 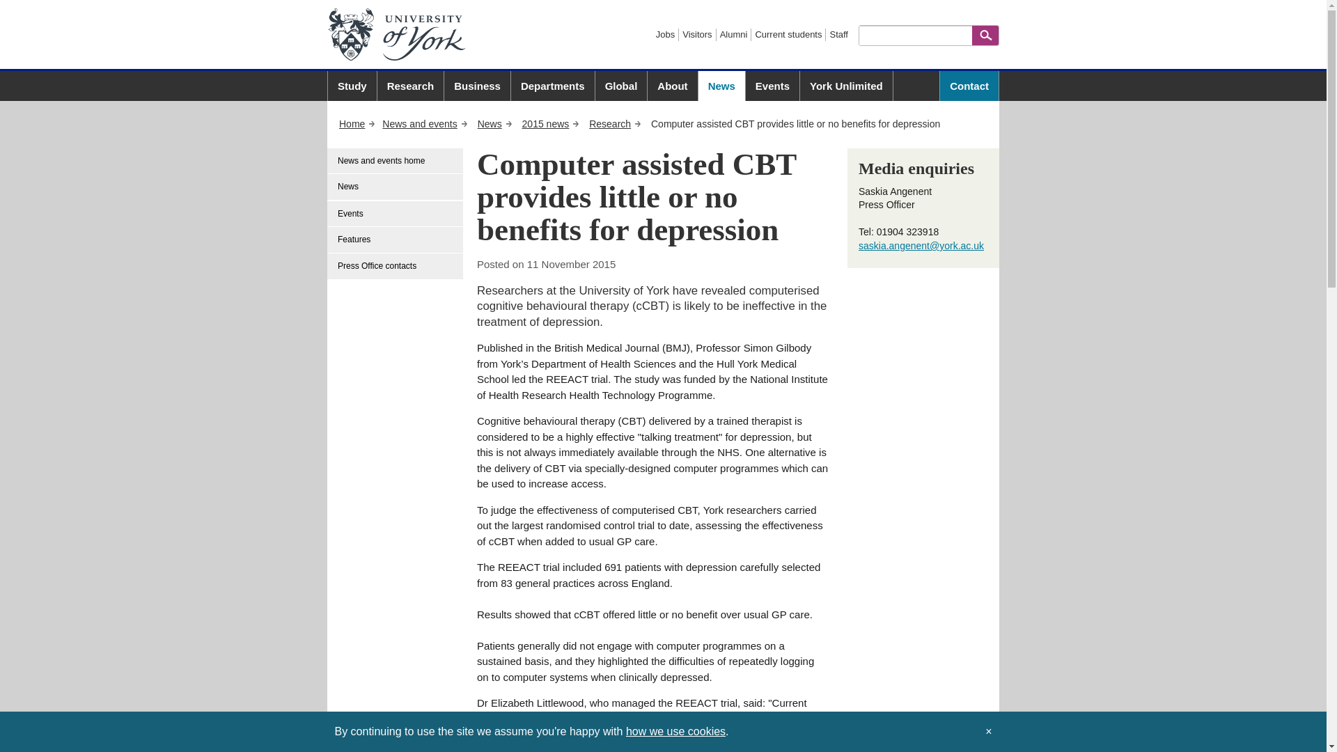 What do you see at coordinates (357, 123) in the screenshot?
I see `University homepage` at bounding box center [357, 123].